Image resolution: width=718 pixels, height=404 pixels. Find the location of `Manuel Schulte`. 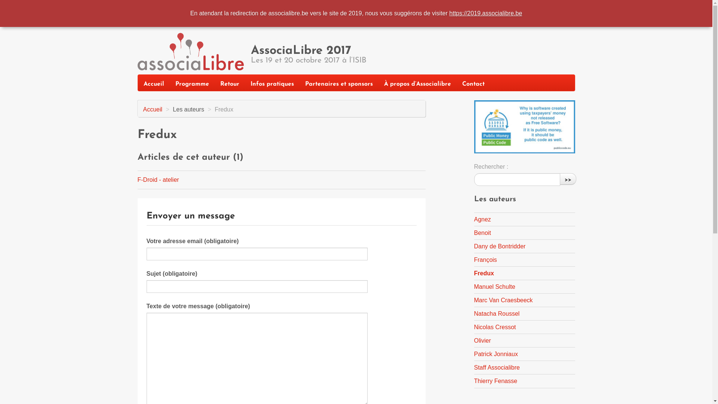

Manuel Schulte is located at coordinates (495, 287).